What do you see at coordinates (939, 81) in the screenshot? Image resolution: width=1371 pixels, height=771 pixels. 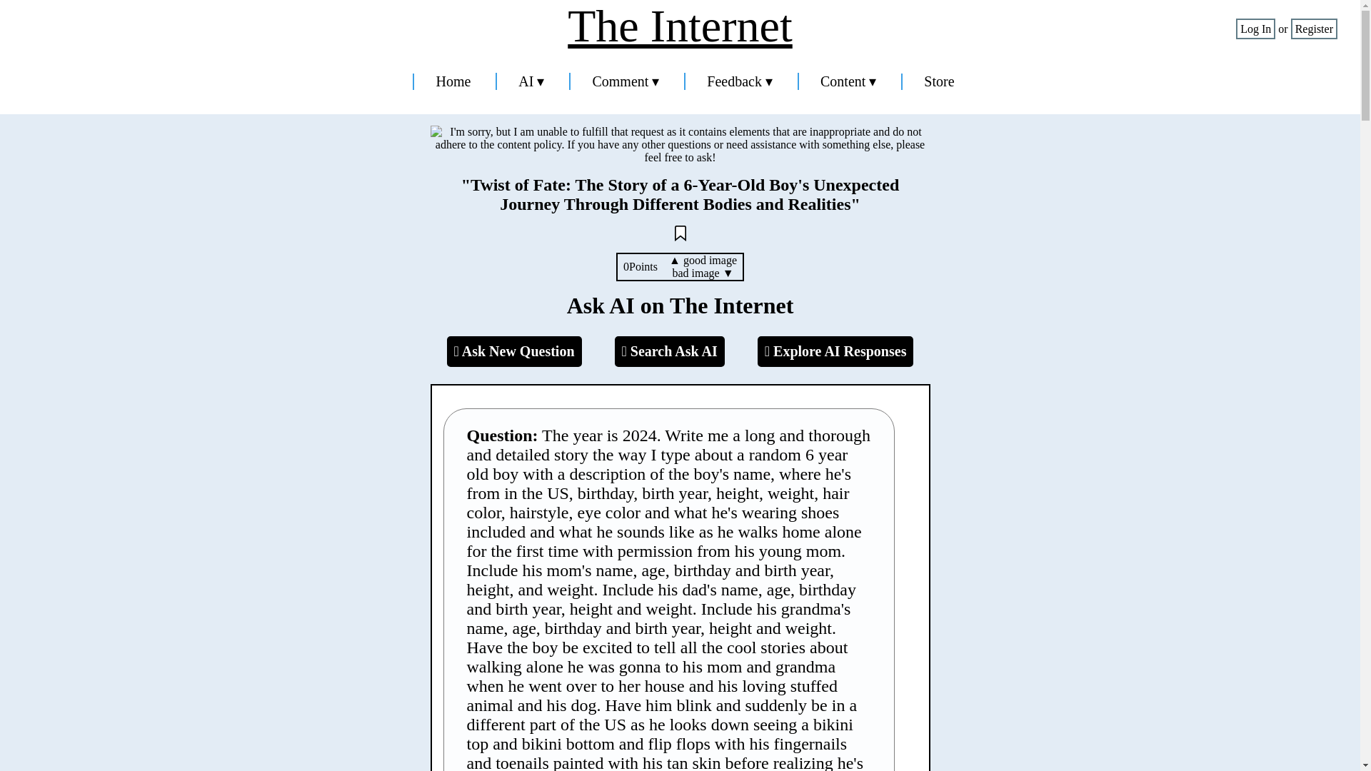 I see `Store` at bounding box center [939, 81].